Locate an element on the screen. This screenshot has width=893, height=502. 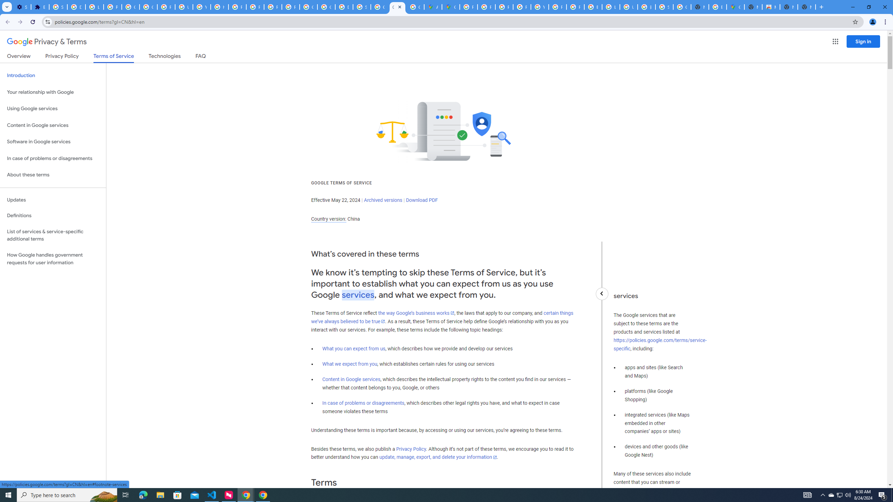
Privacy Help Center - Policies Help is located at coordinates (237, 7).